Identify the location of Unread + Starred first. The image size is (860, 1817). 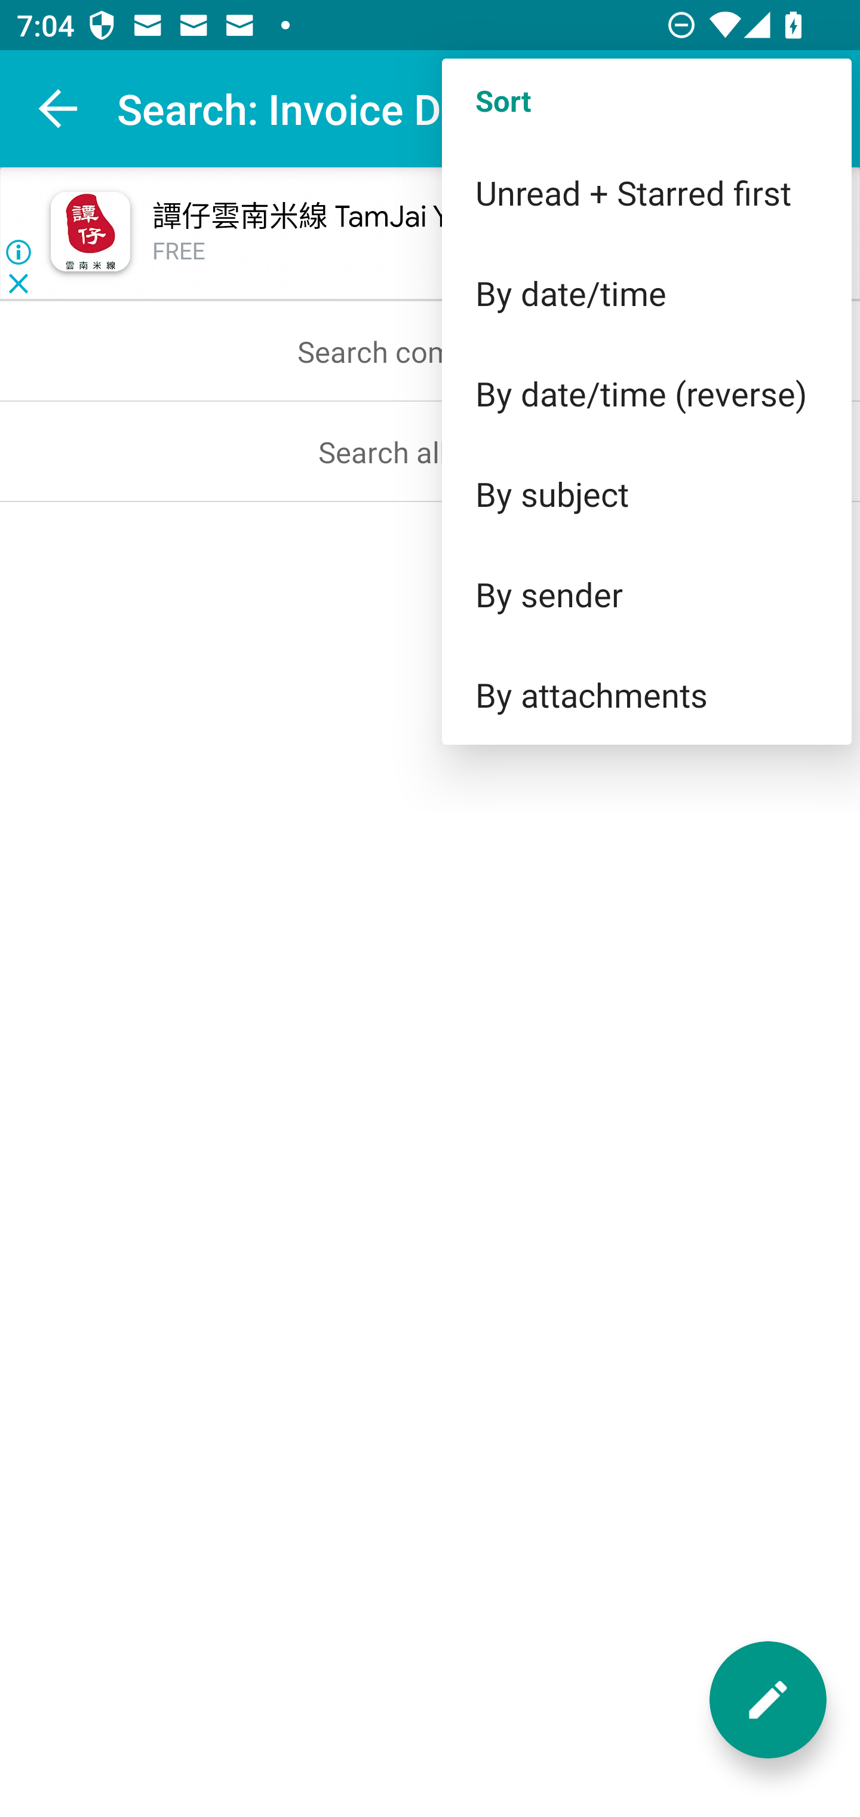
(646, 192).